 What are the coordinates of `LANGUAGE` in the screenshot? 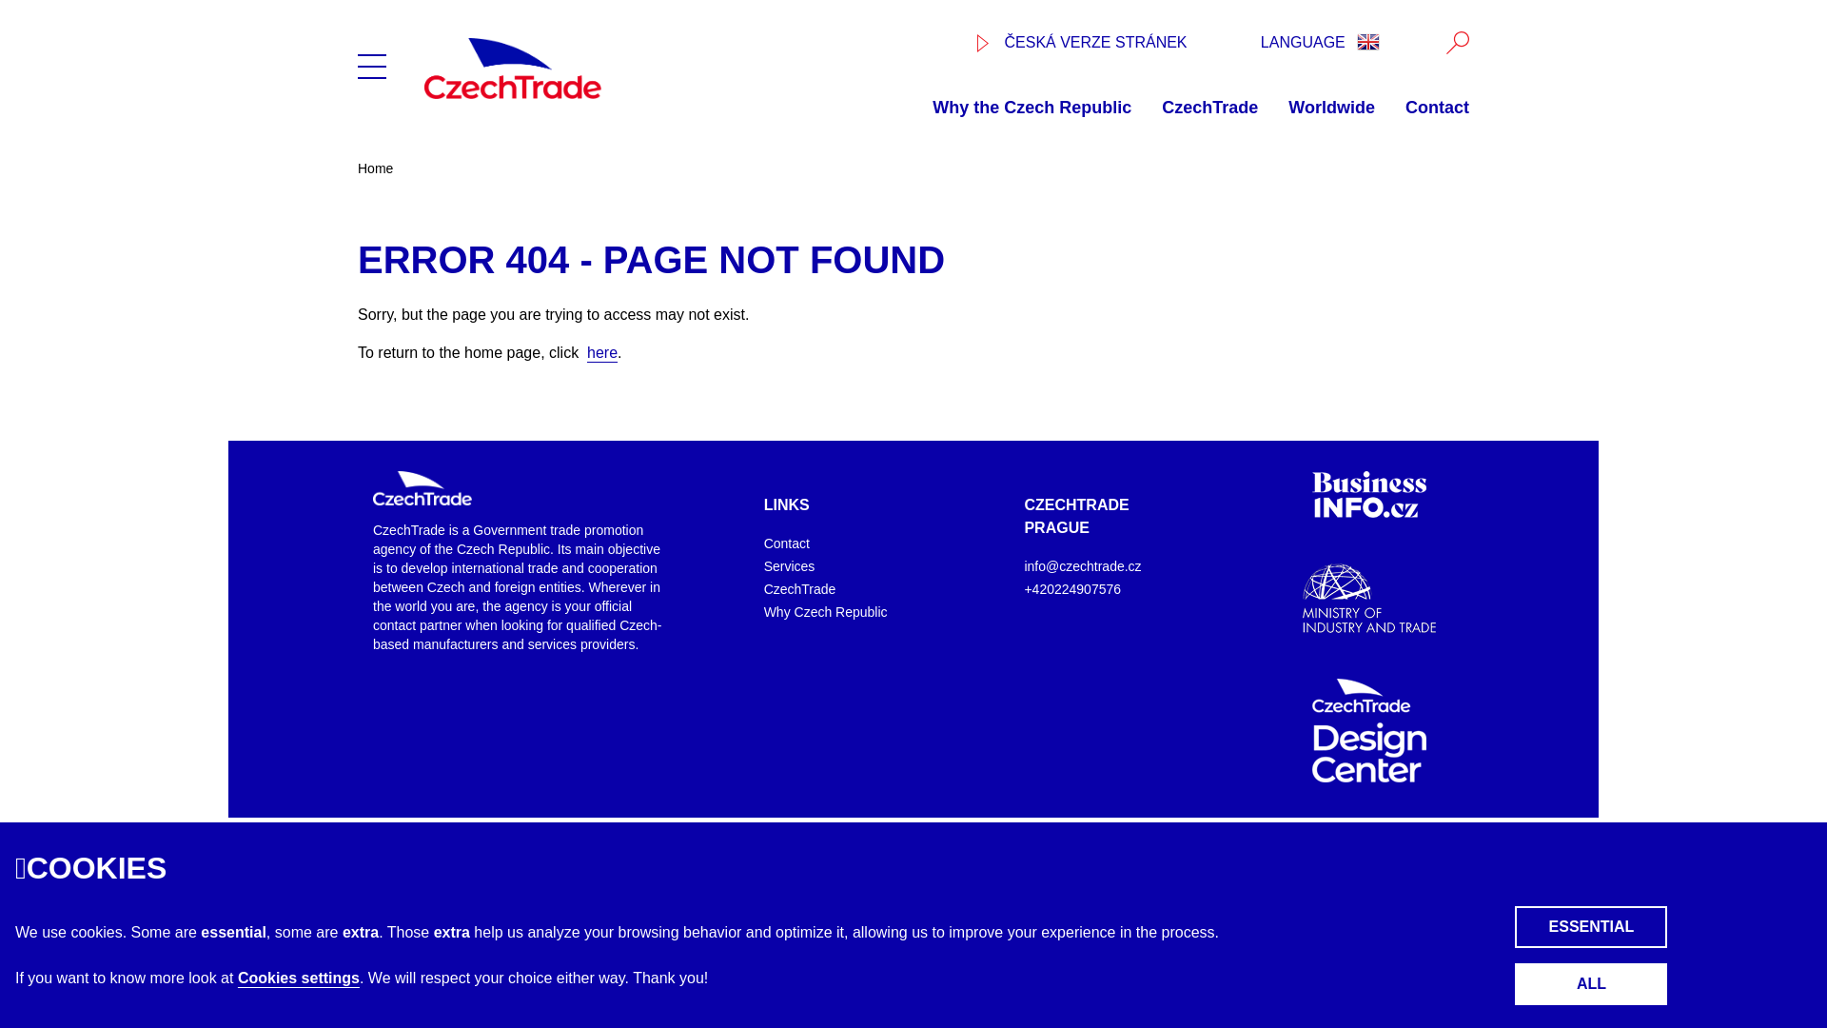 It's located at (1321, 34).